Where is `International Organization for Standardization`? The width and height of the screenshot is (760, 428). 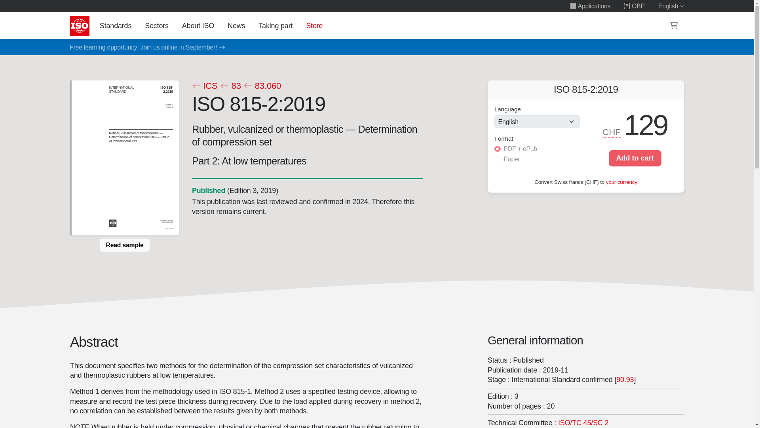 International Organization for Standardization is located at coordinates (80, 25).